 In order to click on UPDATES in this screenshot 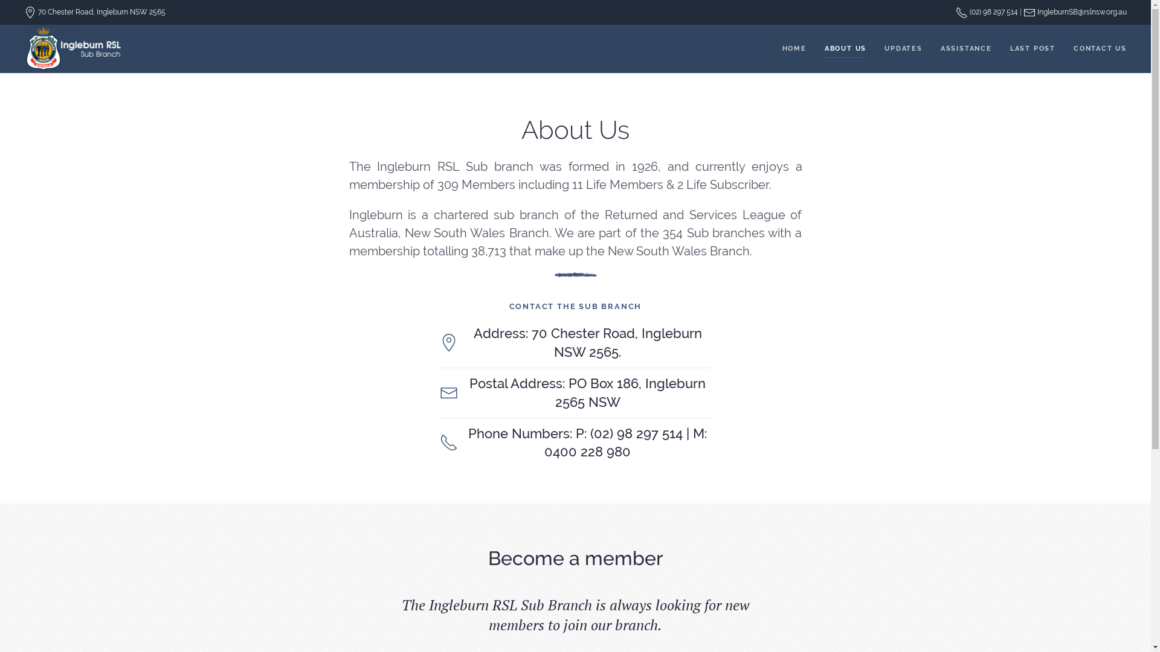, I will do `click(904, 49)`.